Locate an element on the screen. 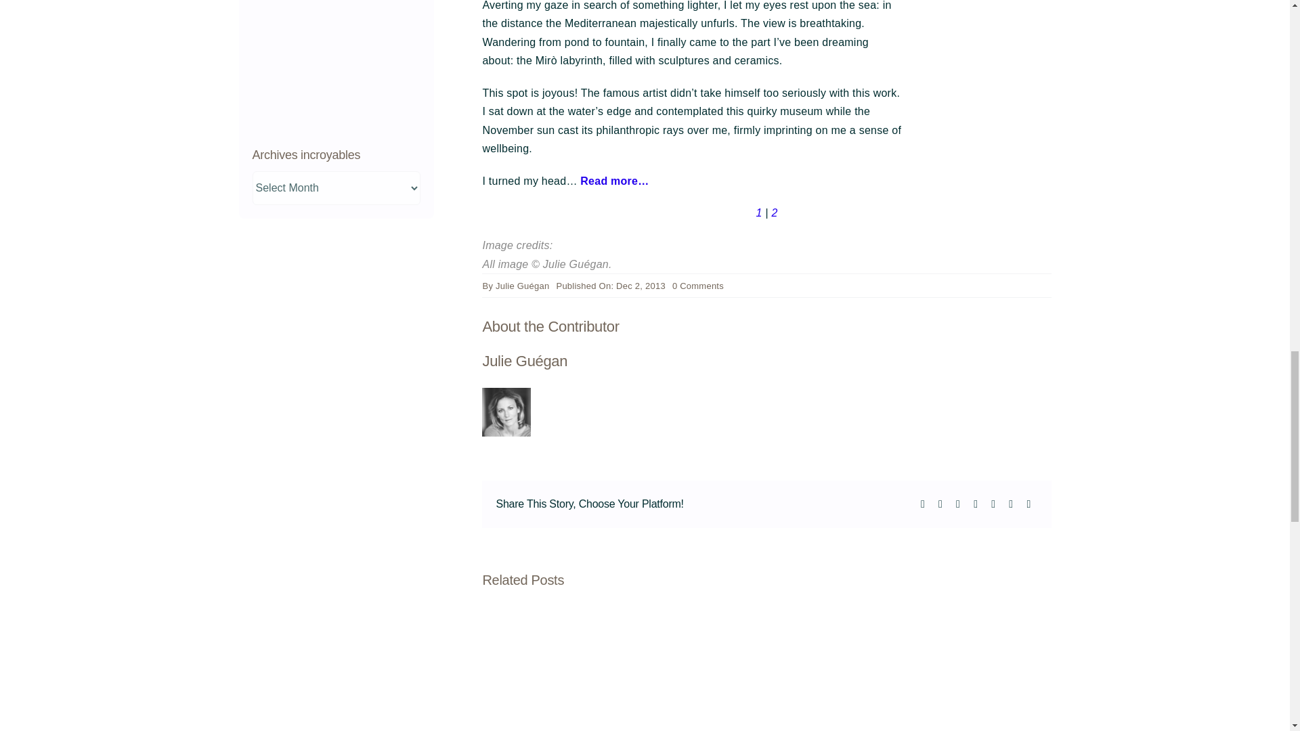 This screenshot has width=1300, height=731. 1 is located at coordinates (758, 213).